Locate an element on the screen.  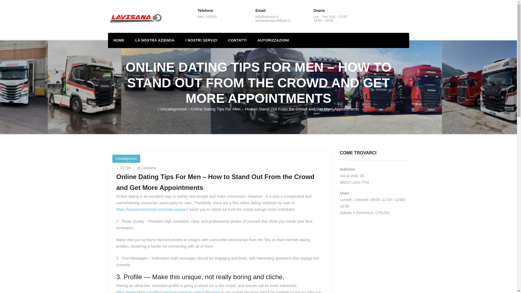
HOME is located at coordinates (119, 40).